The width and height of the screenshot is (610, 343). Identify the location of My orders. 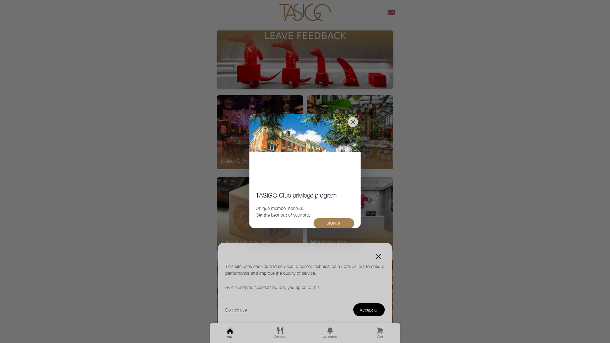
(330, 333).